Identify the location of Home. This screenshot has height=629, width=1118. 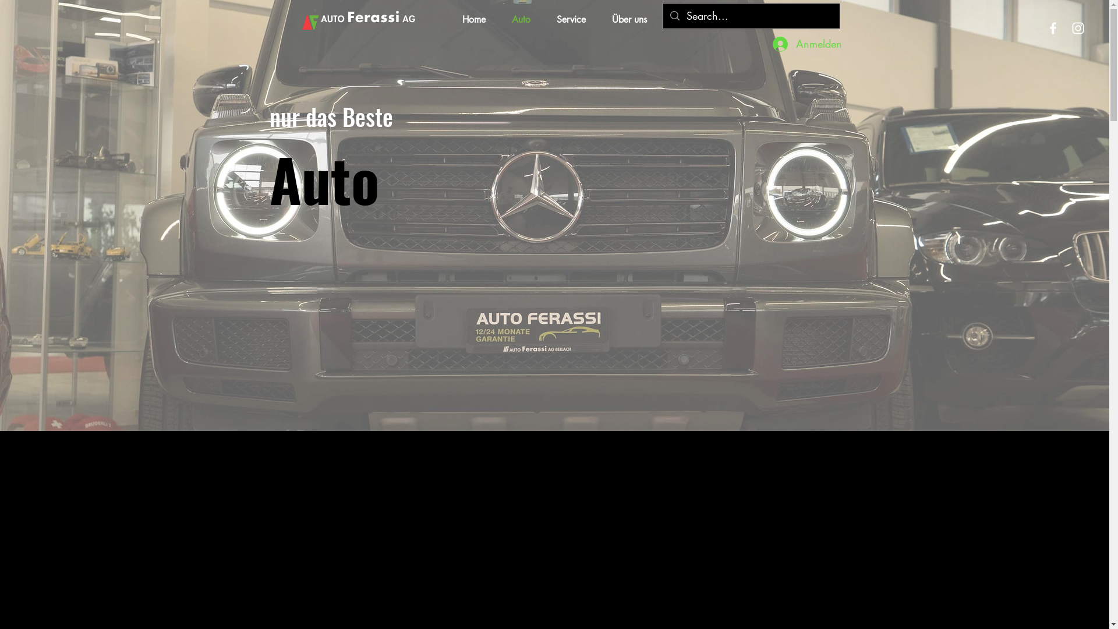
(474, 20).